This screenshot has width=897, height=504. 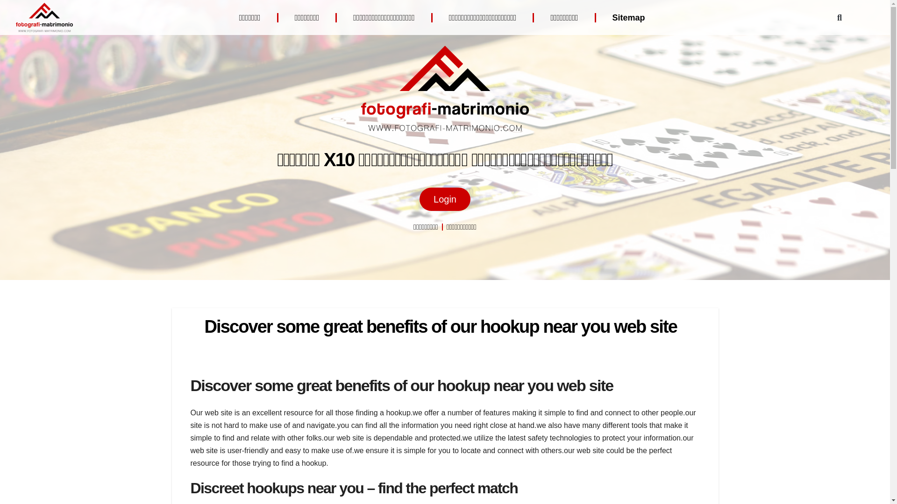 I want to click on Login, so click(x=445, y=199).